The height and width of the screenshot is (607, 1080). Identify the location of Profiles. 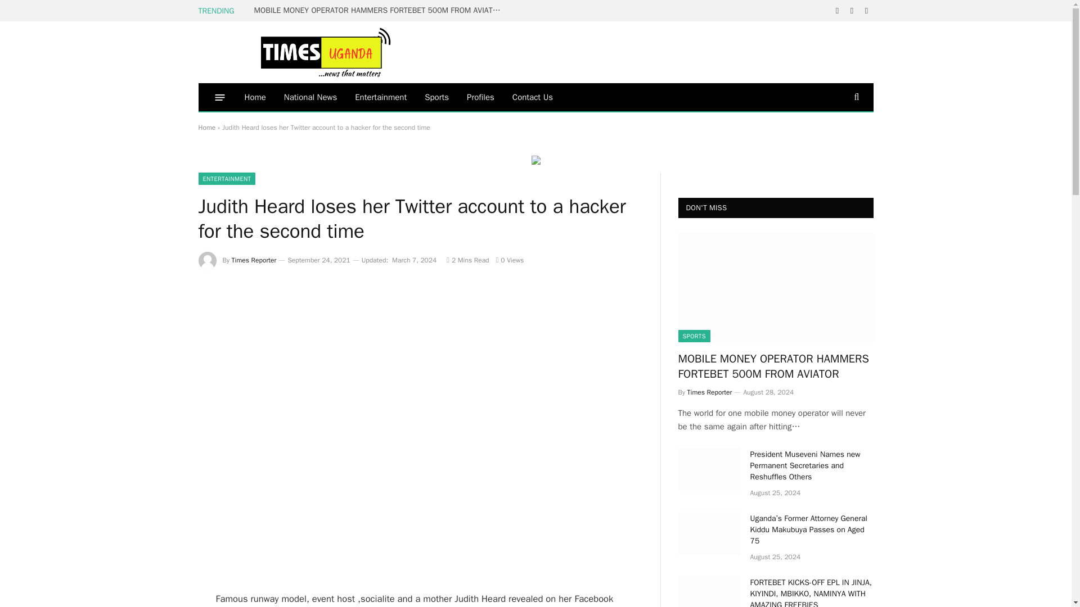
(480, 97).